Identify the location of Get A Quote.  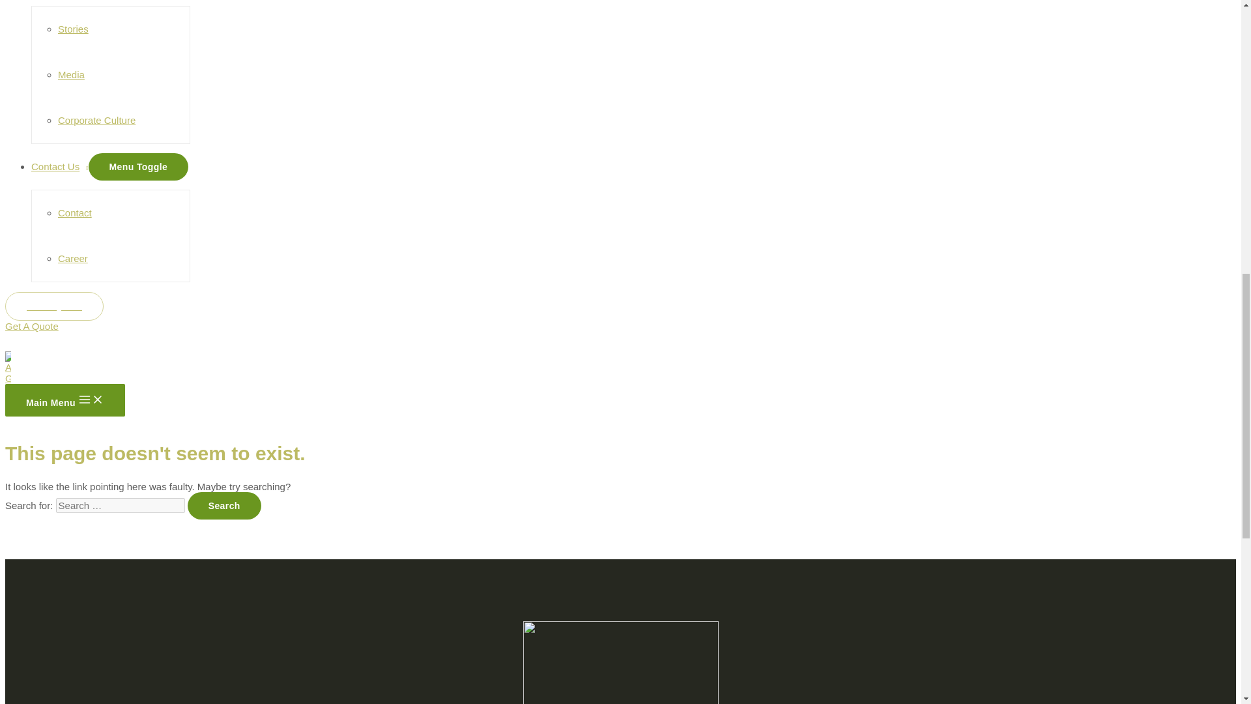
(54, 312).